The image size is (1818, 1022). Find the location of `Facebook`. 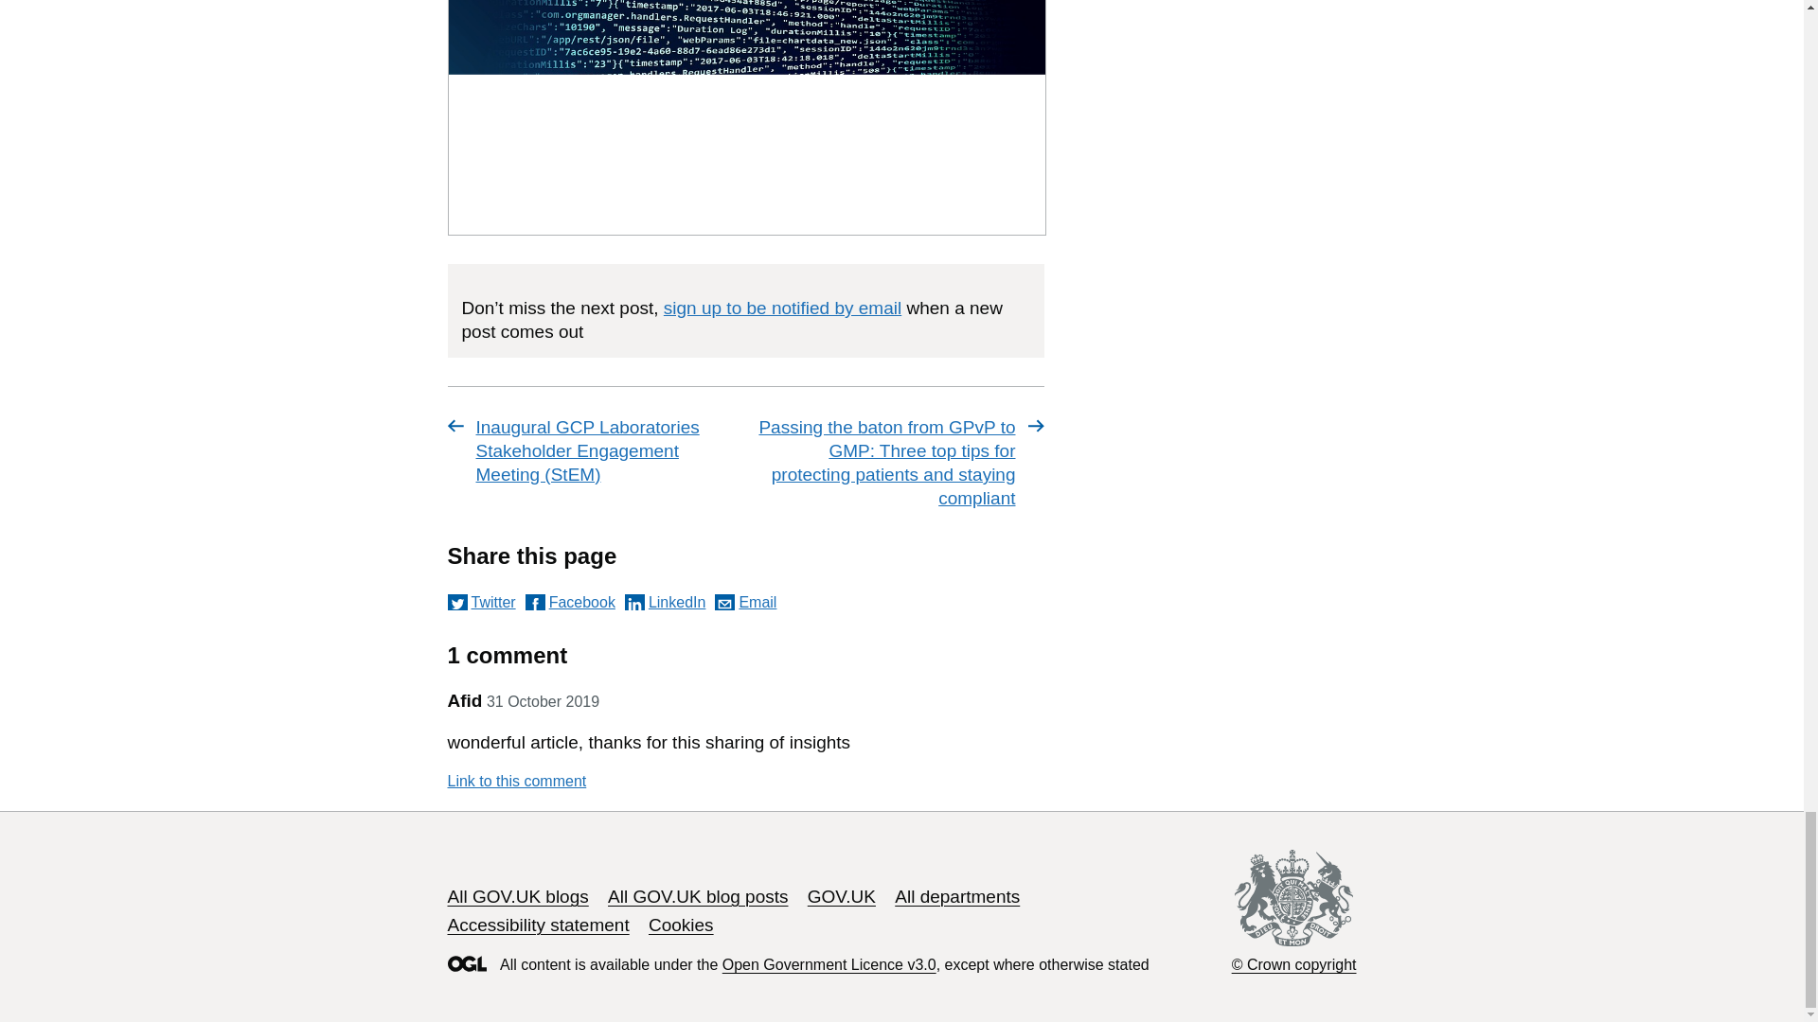

Facebook is located at coordinates (570, 602).